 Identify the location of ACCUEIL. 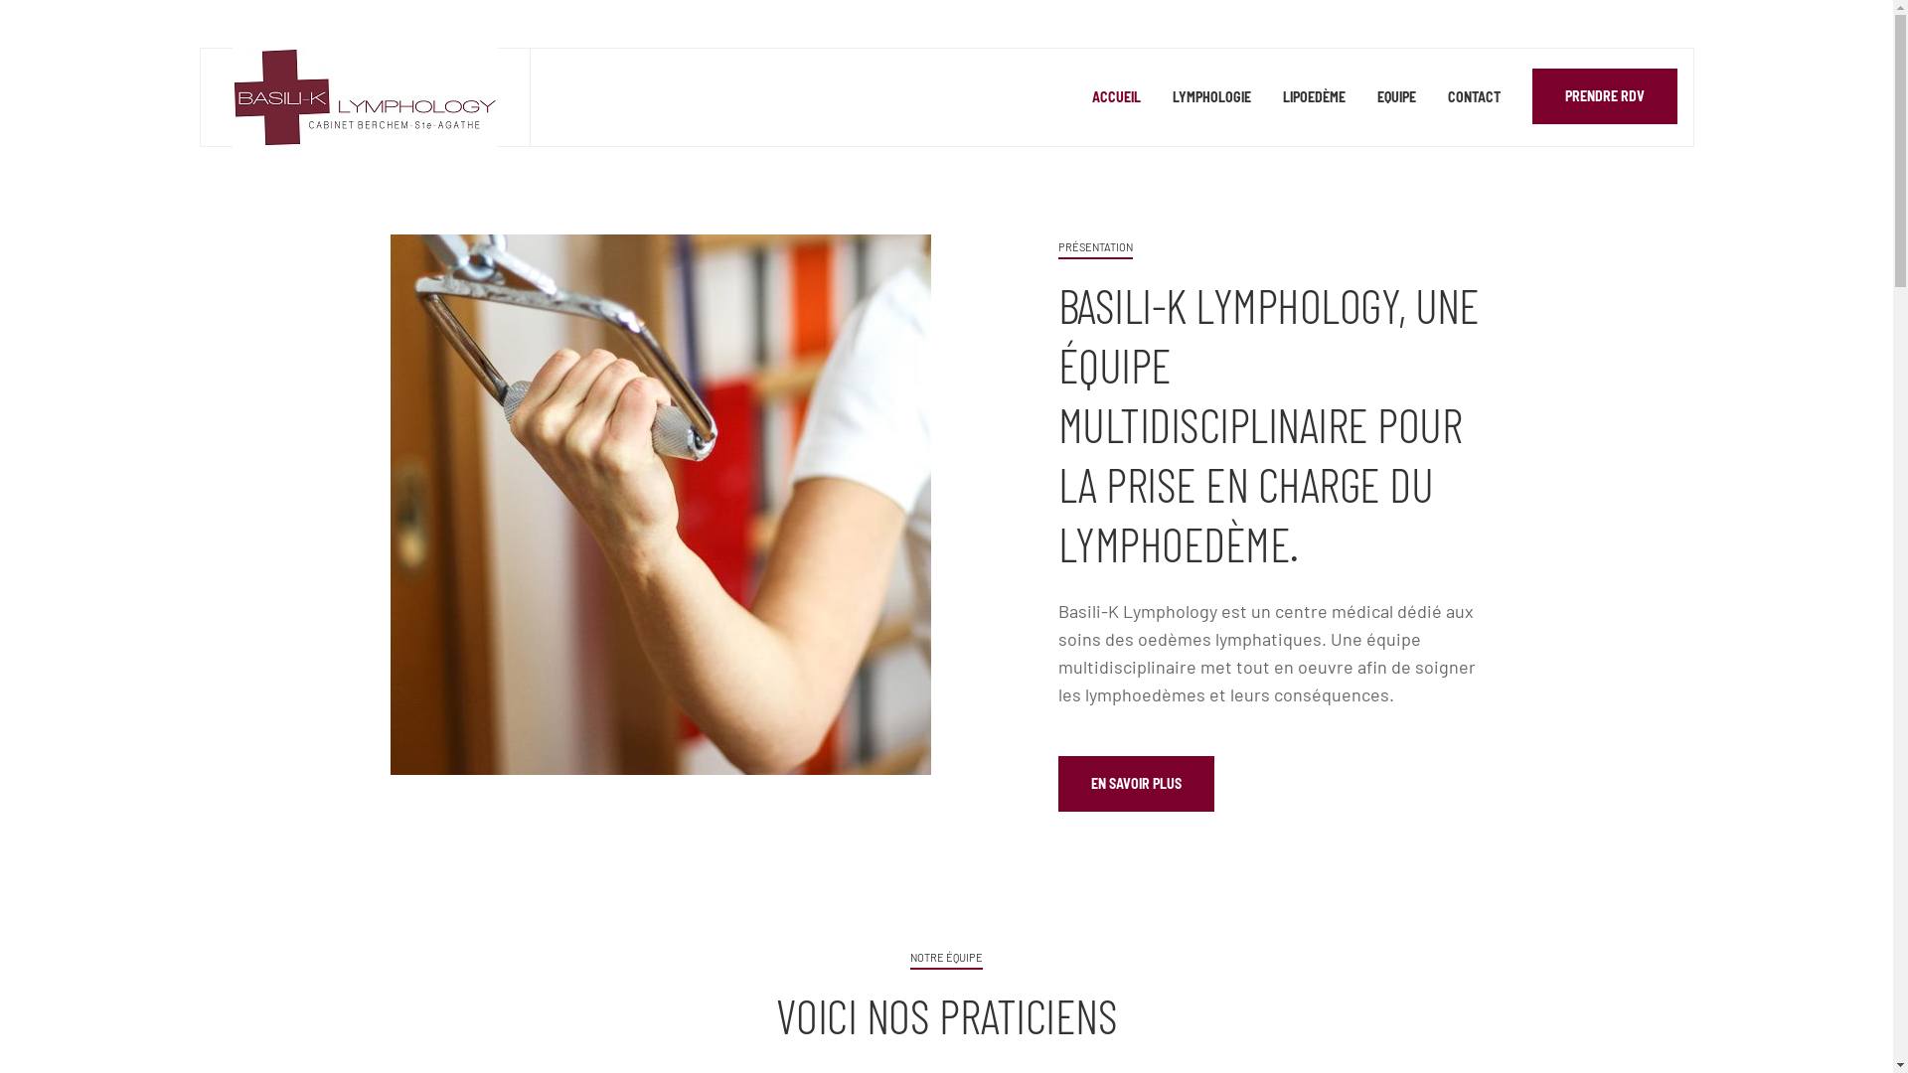
(1115, 97).